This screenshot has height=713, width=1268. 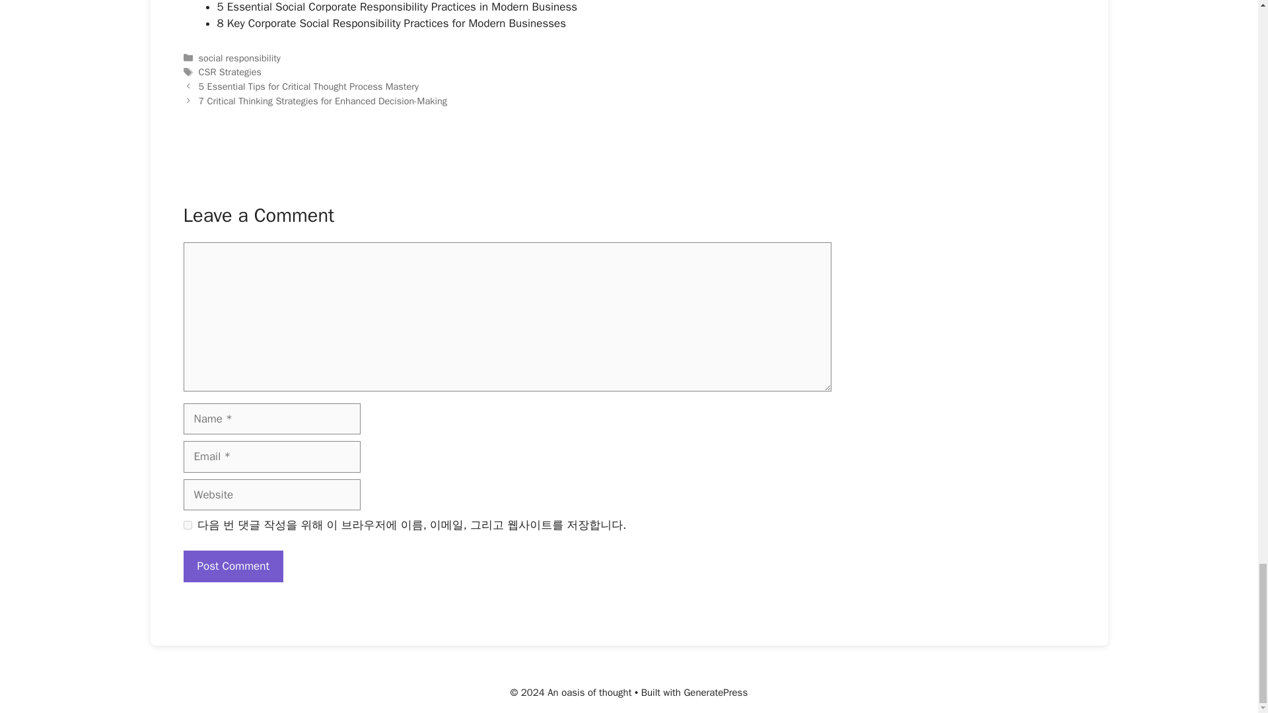 What do you see at coordinates (233, 566) in the screenshot?
I see `Post Comment` at bounding box center [233, 566].